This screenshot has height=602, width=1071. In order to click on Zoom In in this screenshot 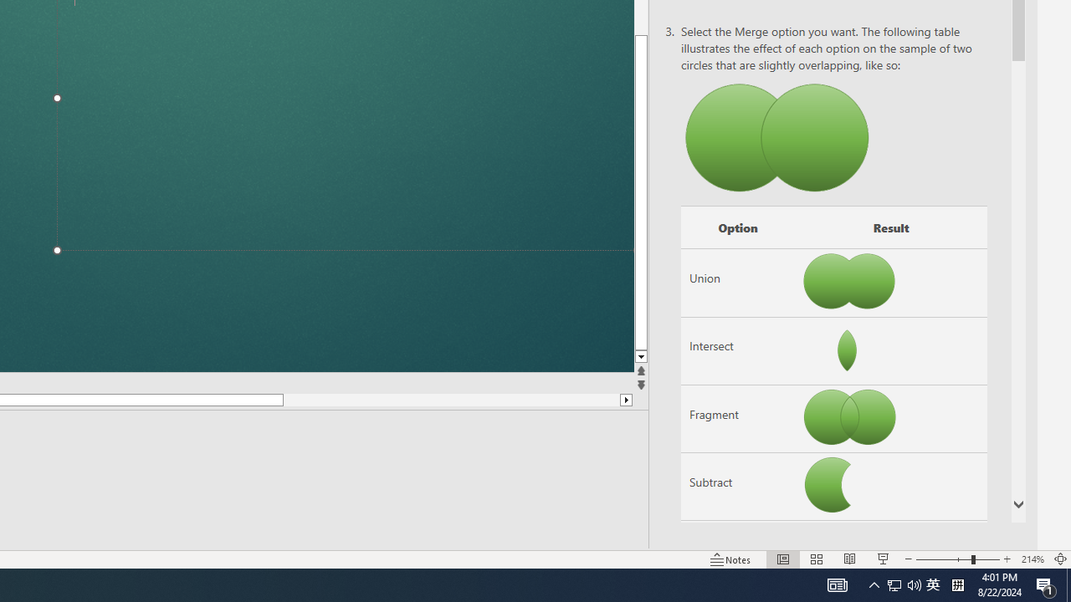, I will do `click(1007, 559)`.